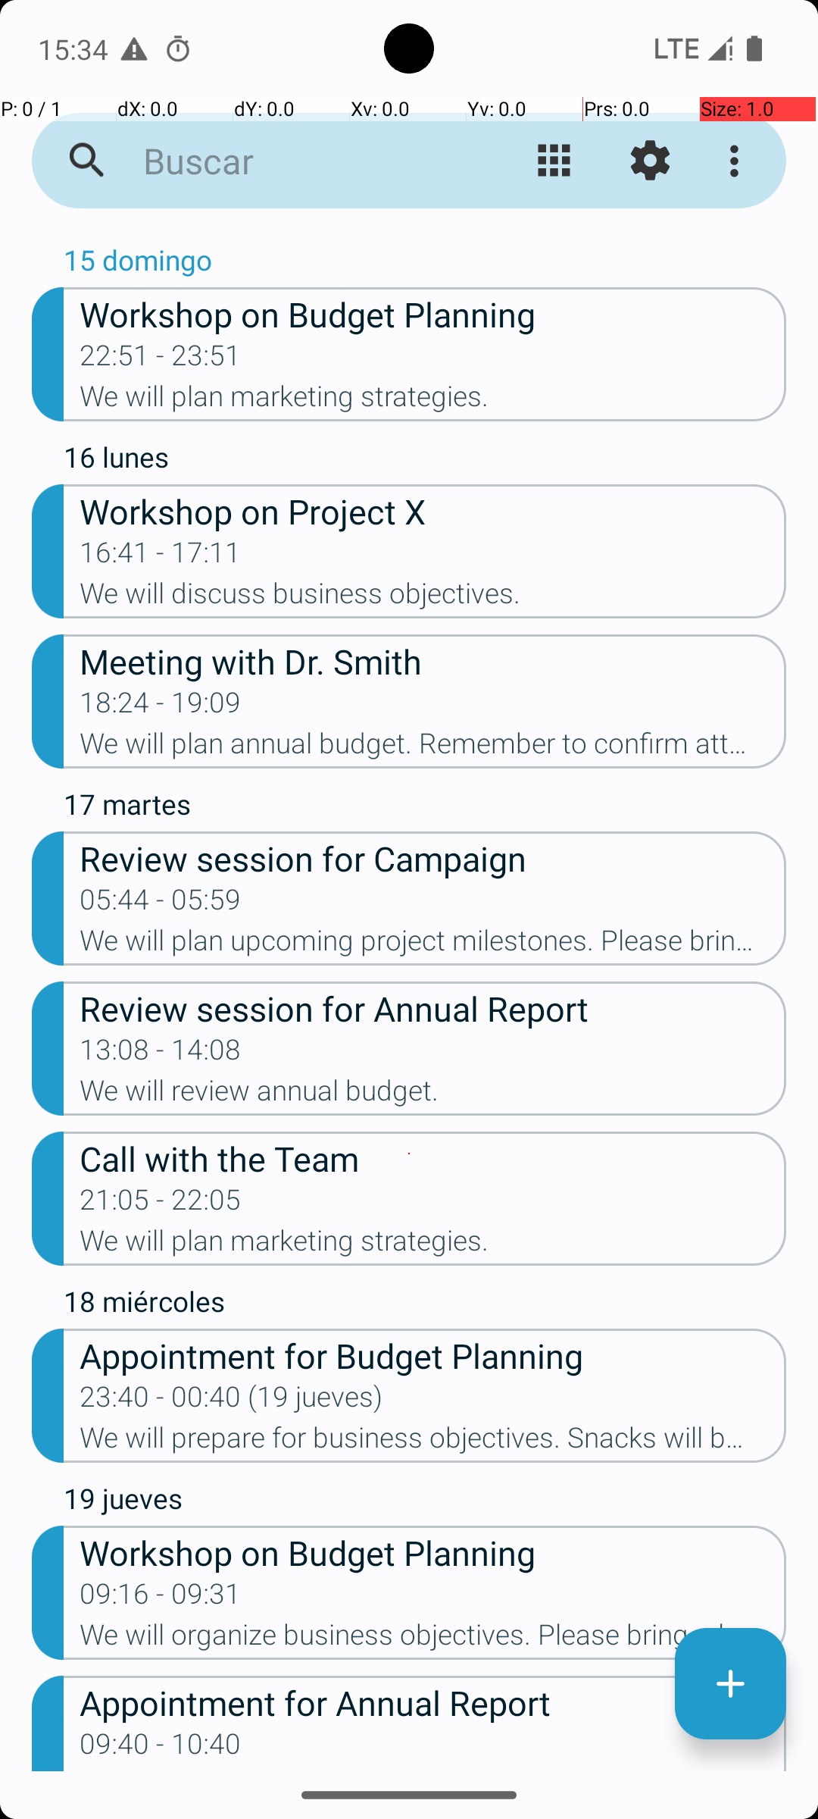 Image resolution: width=818 pixels, height=1819 pixels. Describe the element at coordinates (425, 1305) in the screenshot. I see `18 miércoles` at that location.